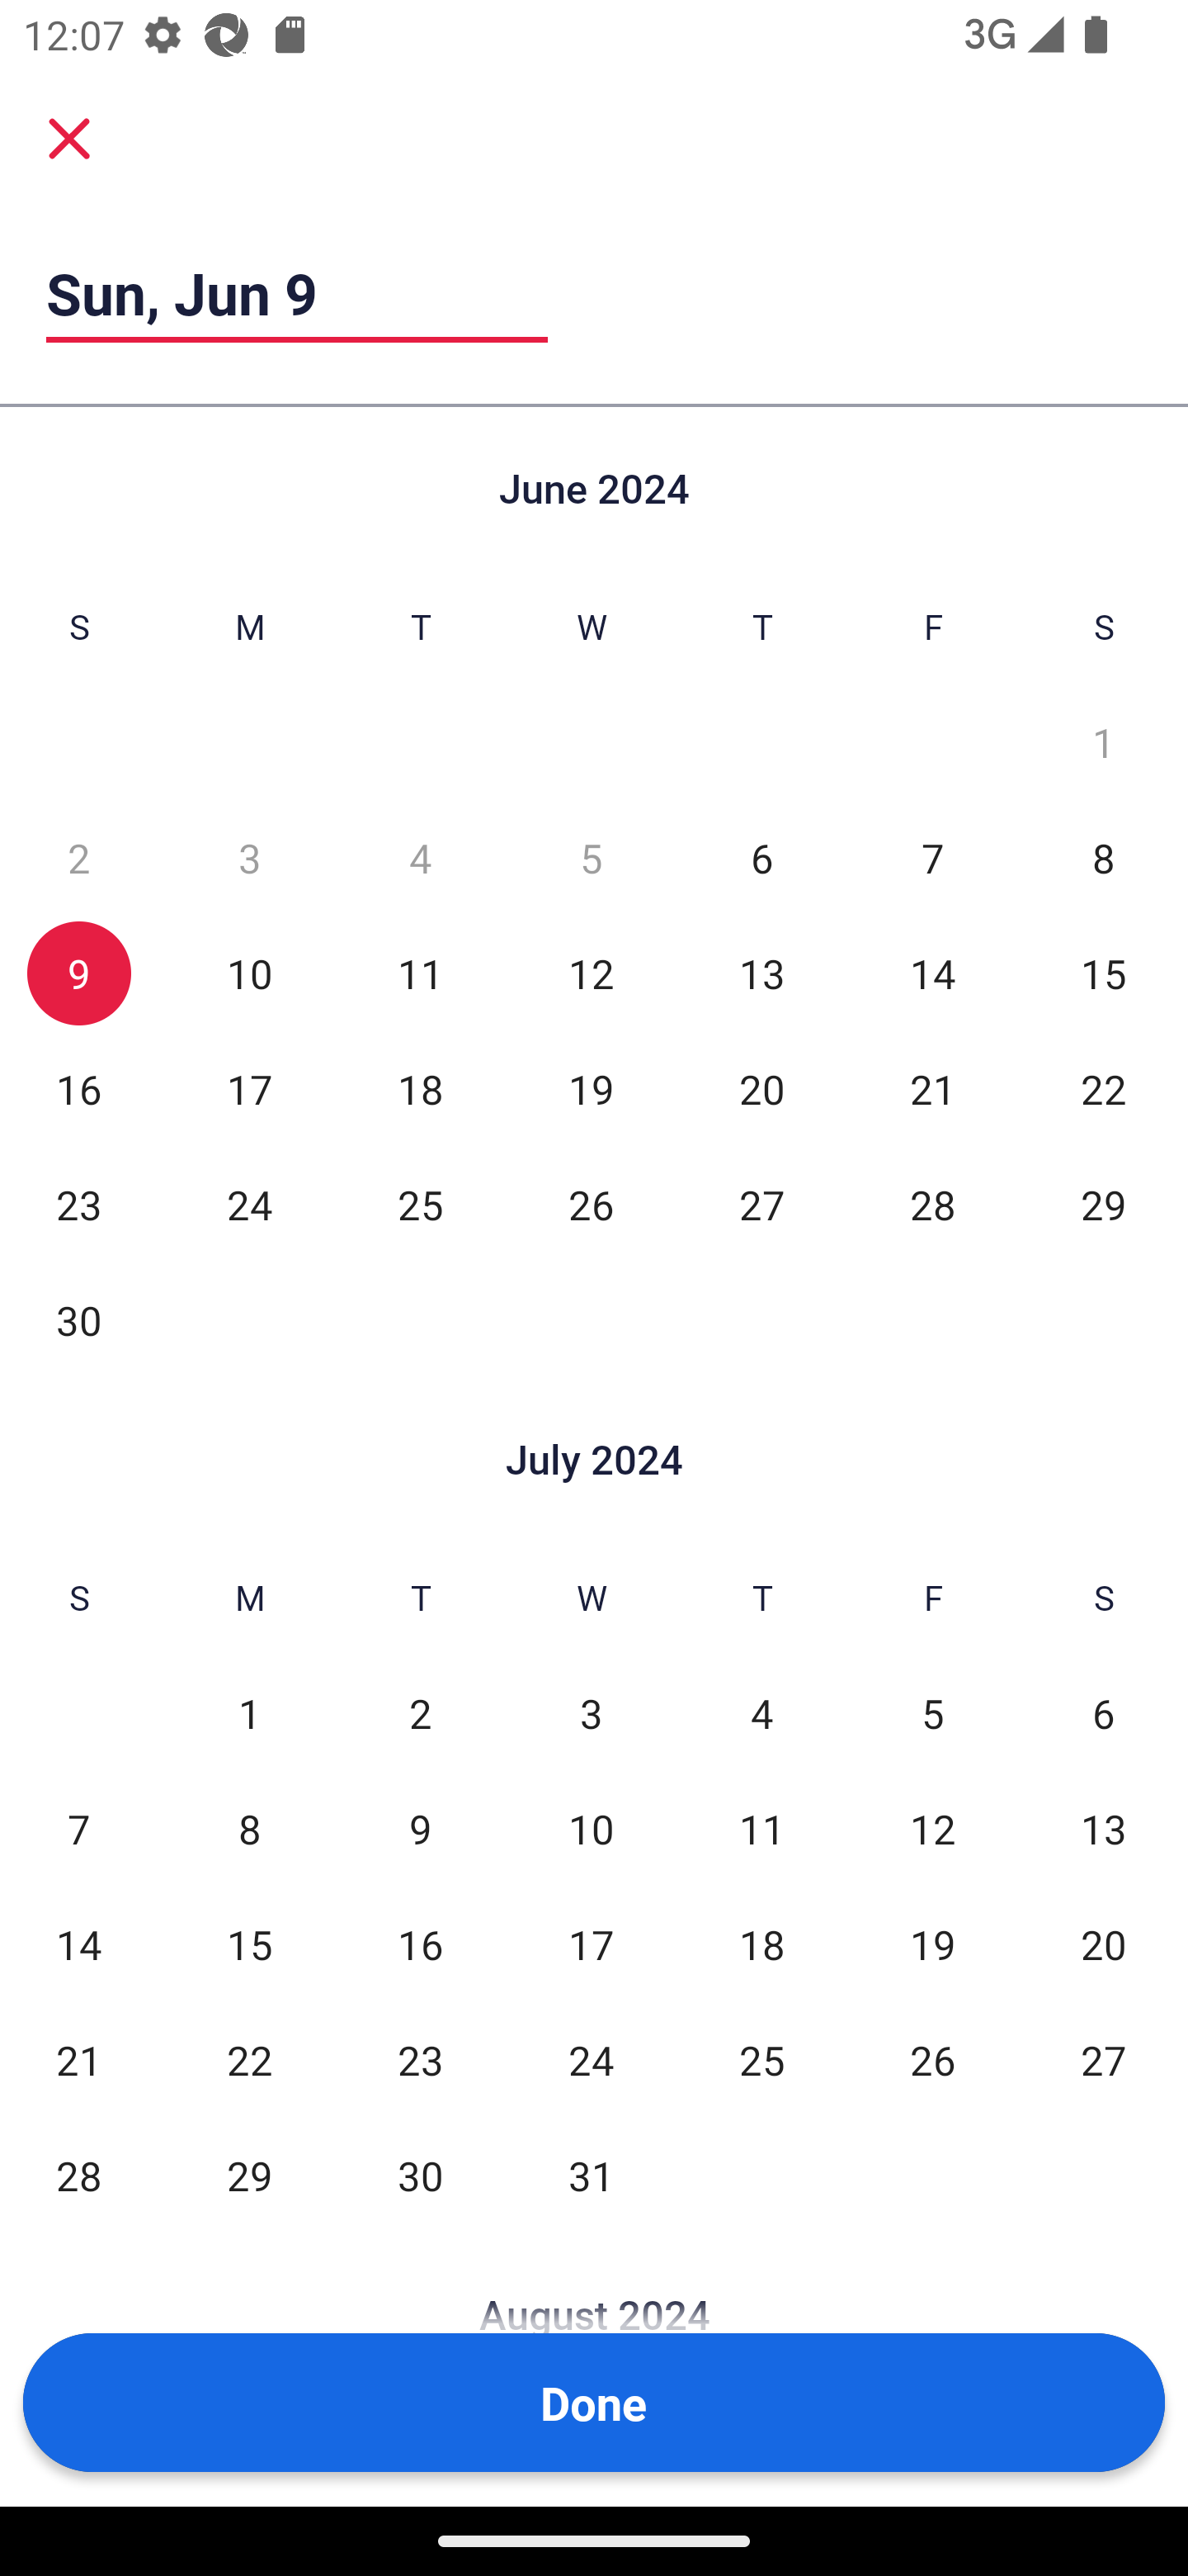 Image resolution: width=1188 pixels, height=2576 pixels. Describe the element at coordinates (1104, 2059) in the screenshot. I see `27 Sat, Jul 27, Not Selected` at that location.